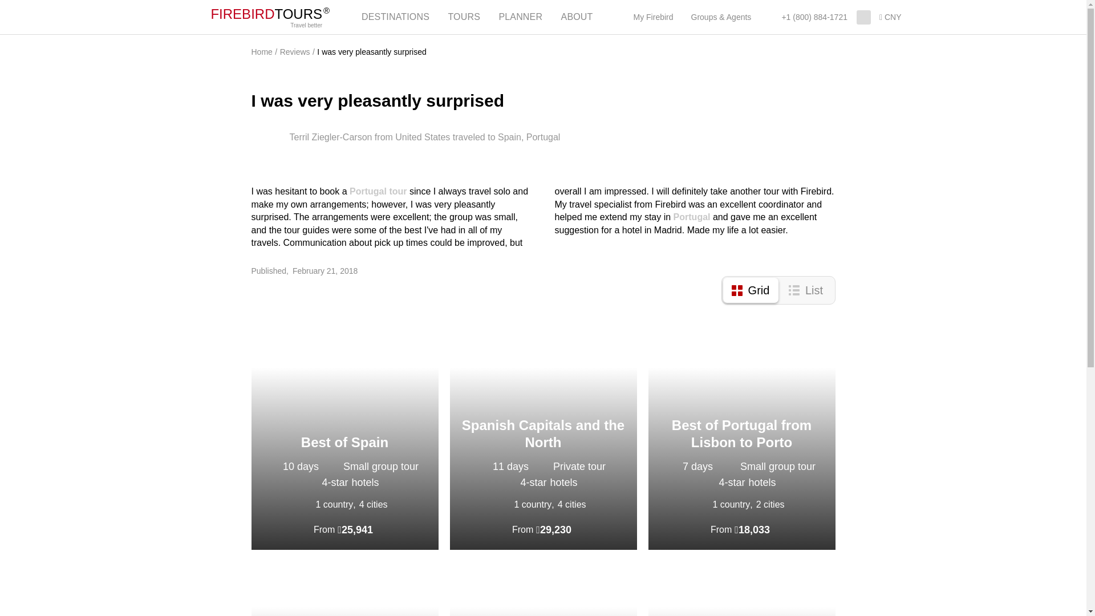 The image size is (1095, 616). I want to click on Home, so click(261, 52).